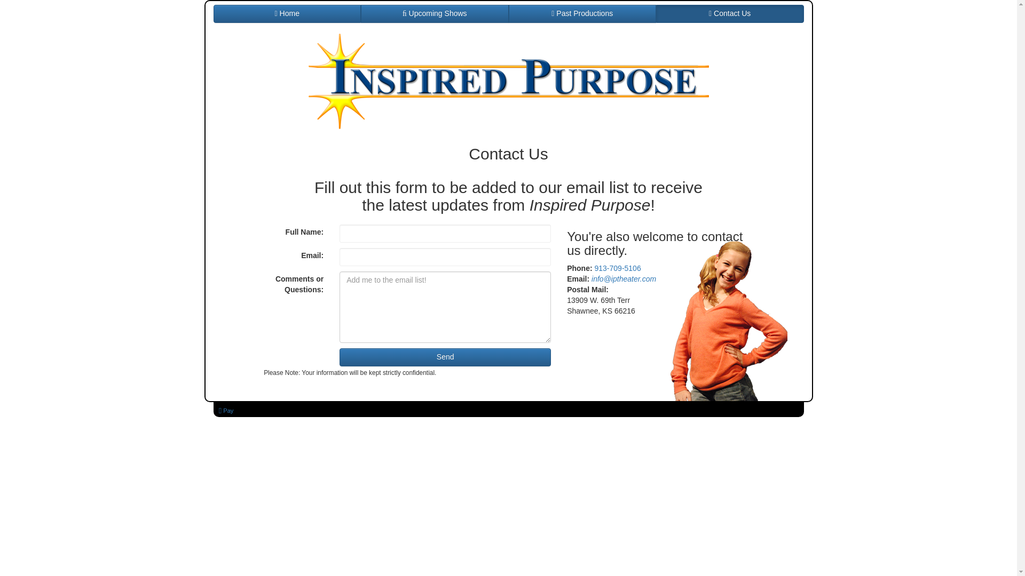 The image size is (1025, 576). Describe the element at coordinates (582, 14) in the screenshot. I see `Past Productions` at that location.